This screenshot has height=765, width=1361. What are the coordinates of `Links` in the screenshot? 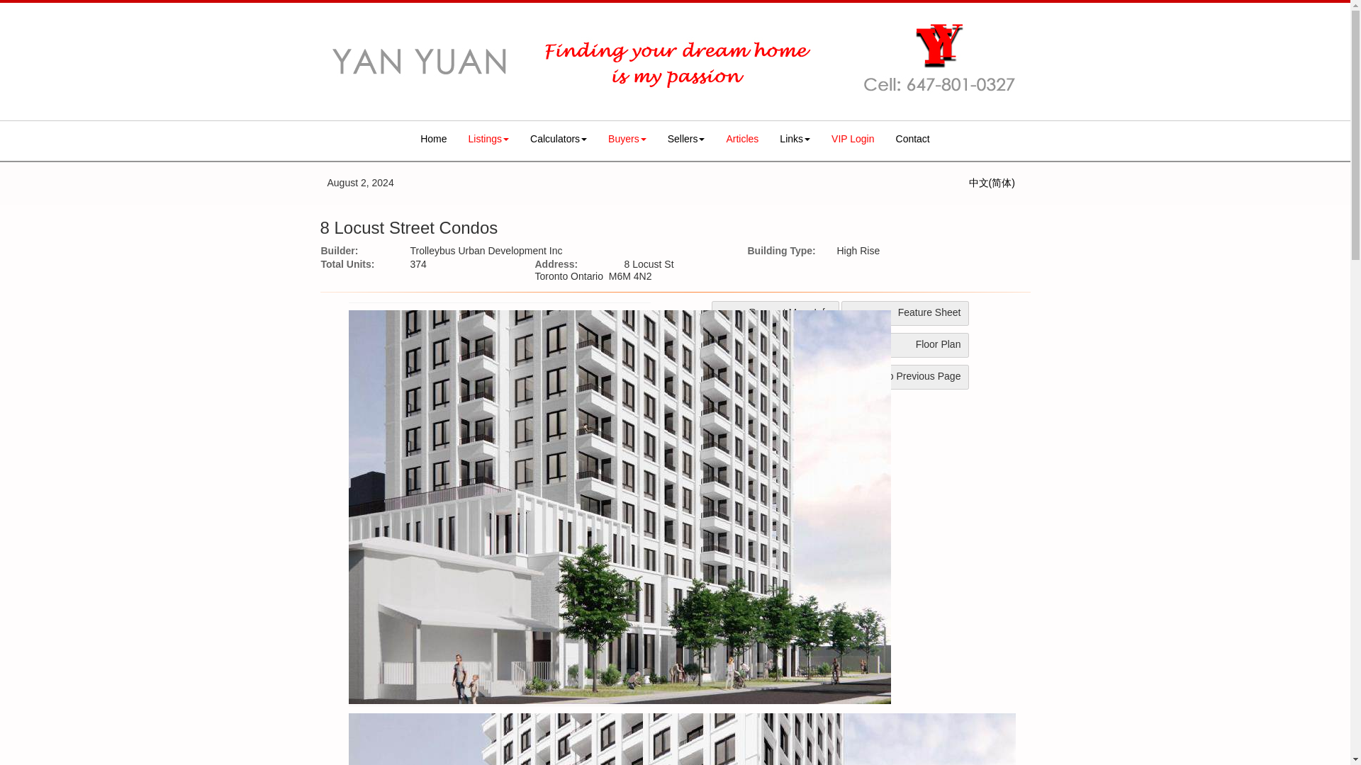 It's located at (794, 139).